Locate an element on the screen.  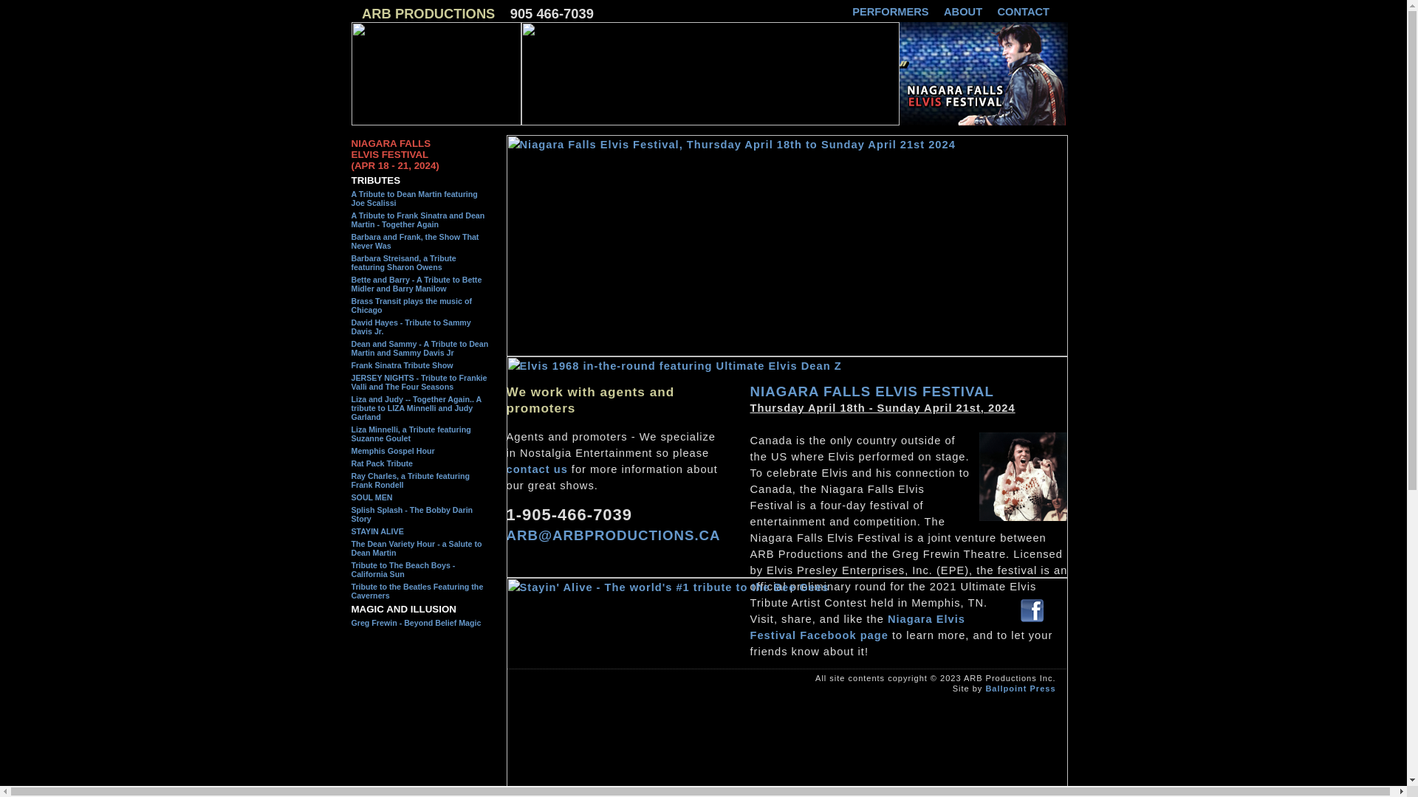
Barbara Streisand, a Tribute featuring Sharon Owens is located at coordinates (404, 263).